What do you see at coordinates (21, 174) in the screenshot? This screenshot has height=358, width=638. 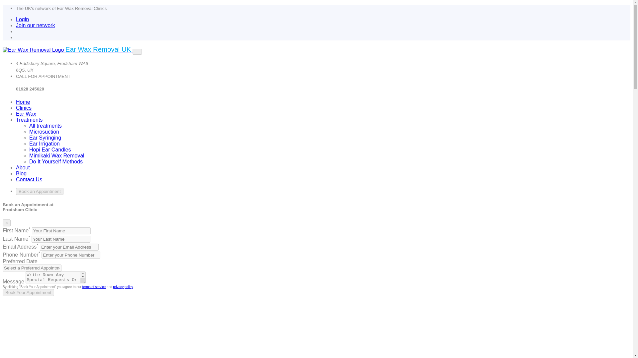 I see `Blog` at bounding box center [21, 174].